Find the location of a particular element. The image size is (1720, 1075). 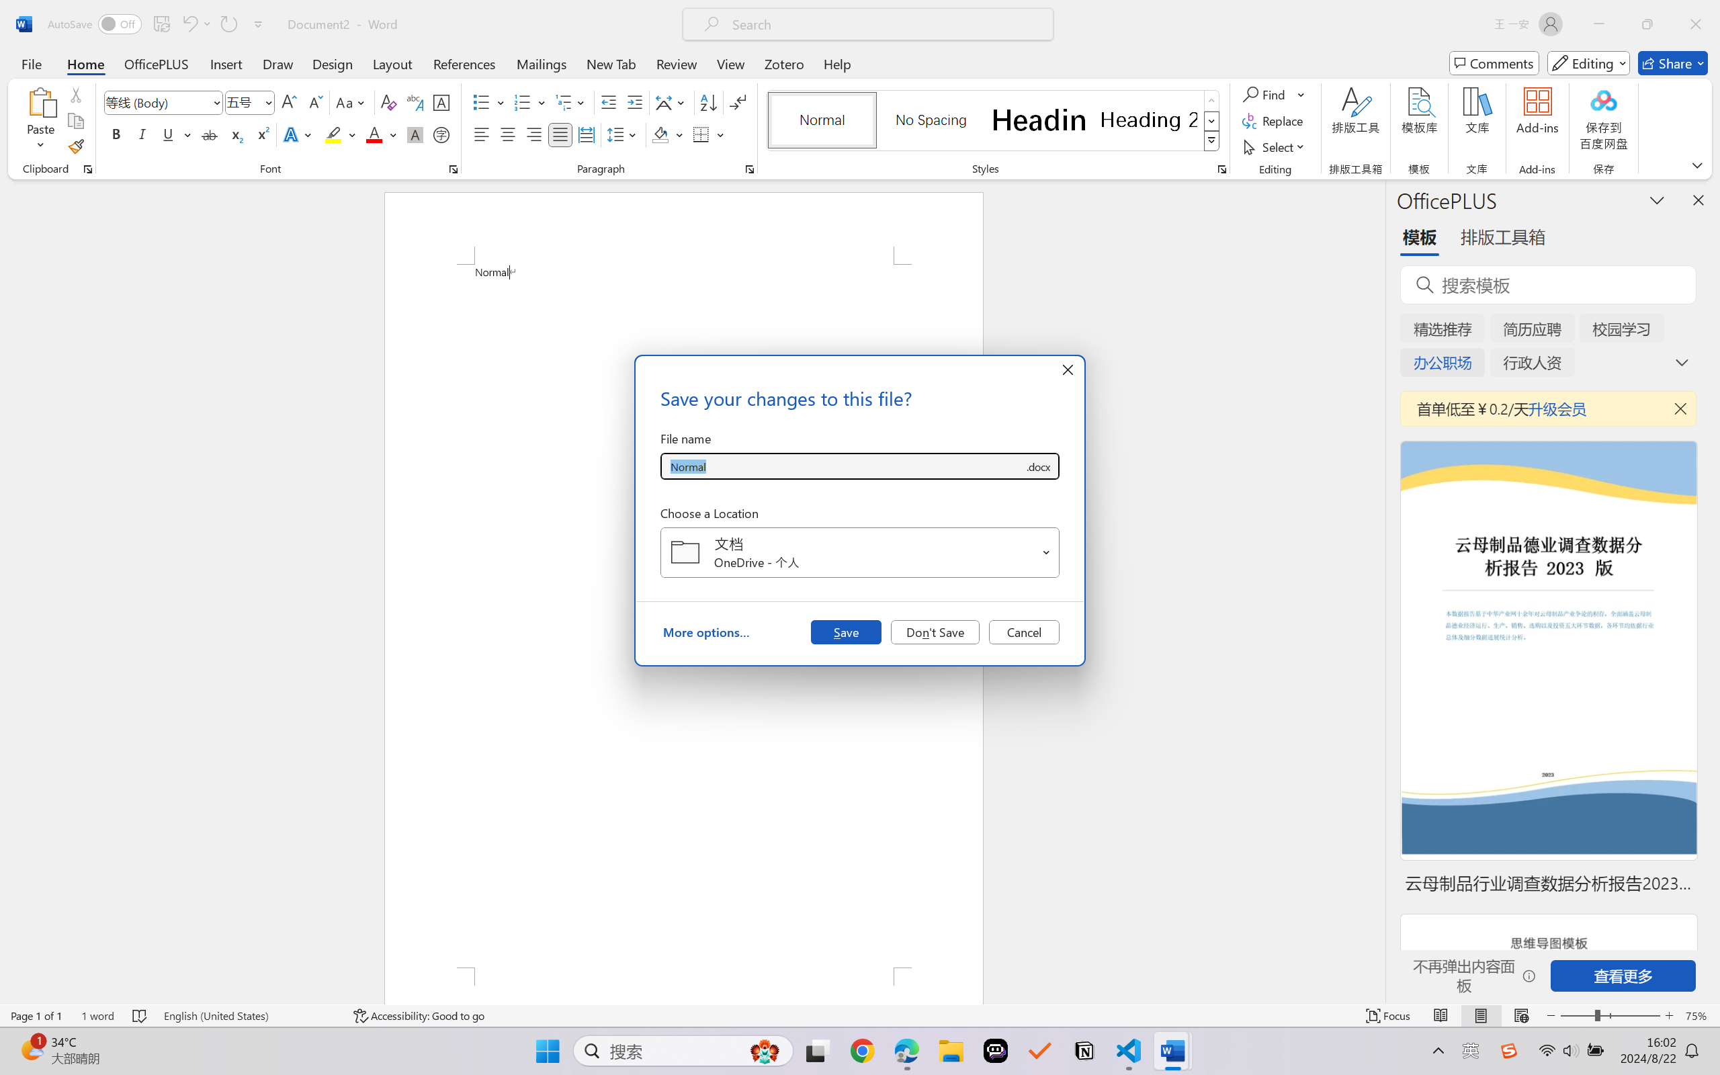

Text Effects and Typography is located at coordinates (299, 134).